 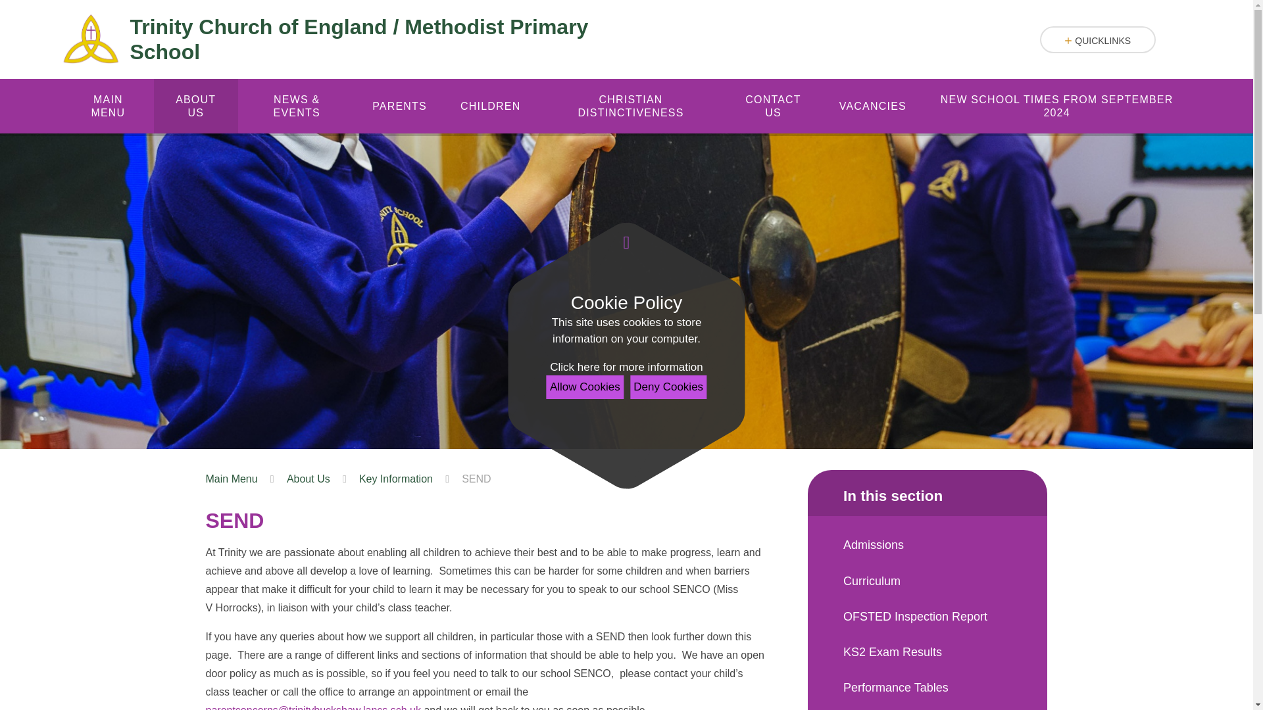 What do you see at coordinates (668, 387) in the screenshot?
I see `Deny Cookies` at bounding box center [668, 387].